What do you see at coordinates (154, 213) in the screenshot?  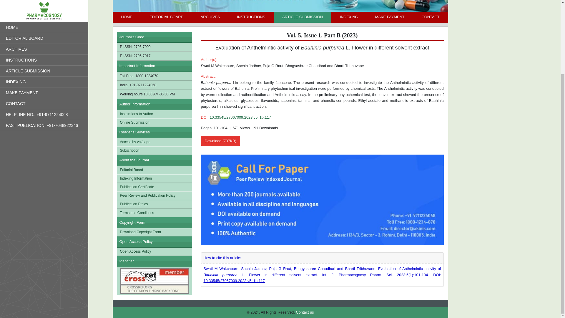 I see `Terms and Conditions` at bounding box center [154, 213].